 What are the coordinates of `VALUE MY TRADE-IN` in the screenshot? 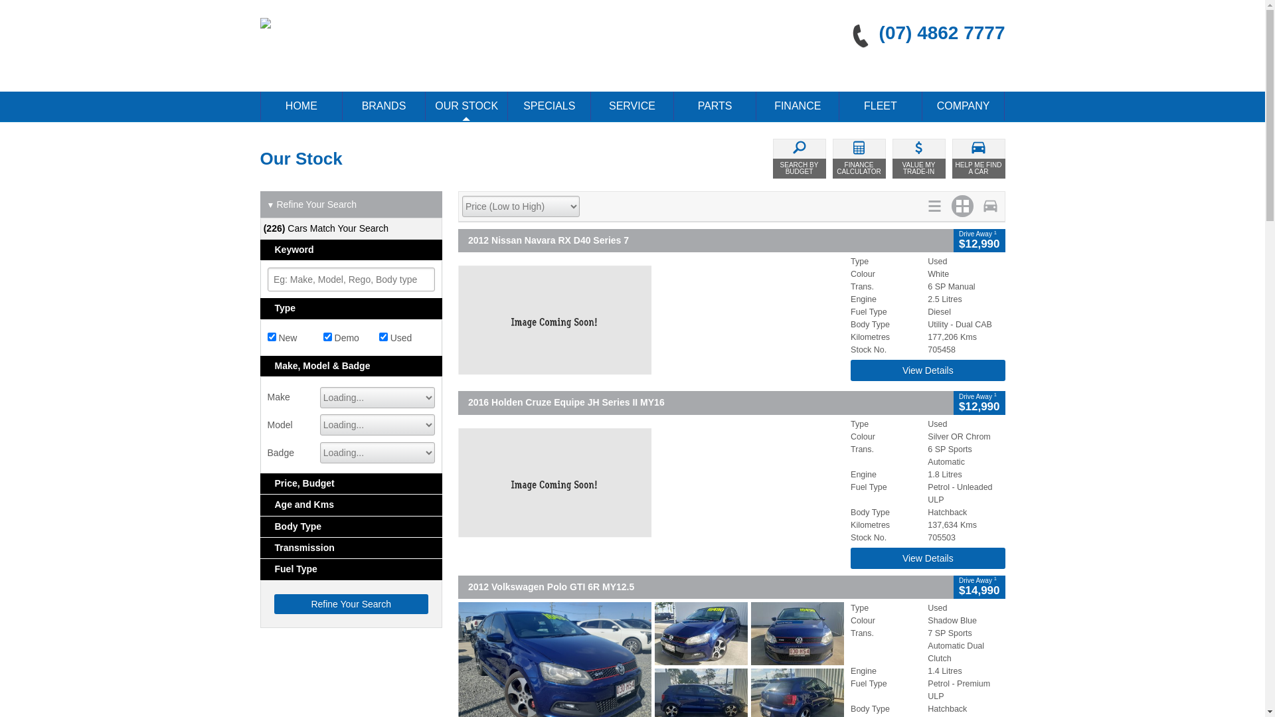 It's located at (919, 159).